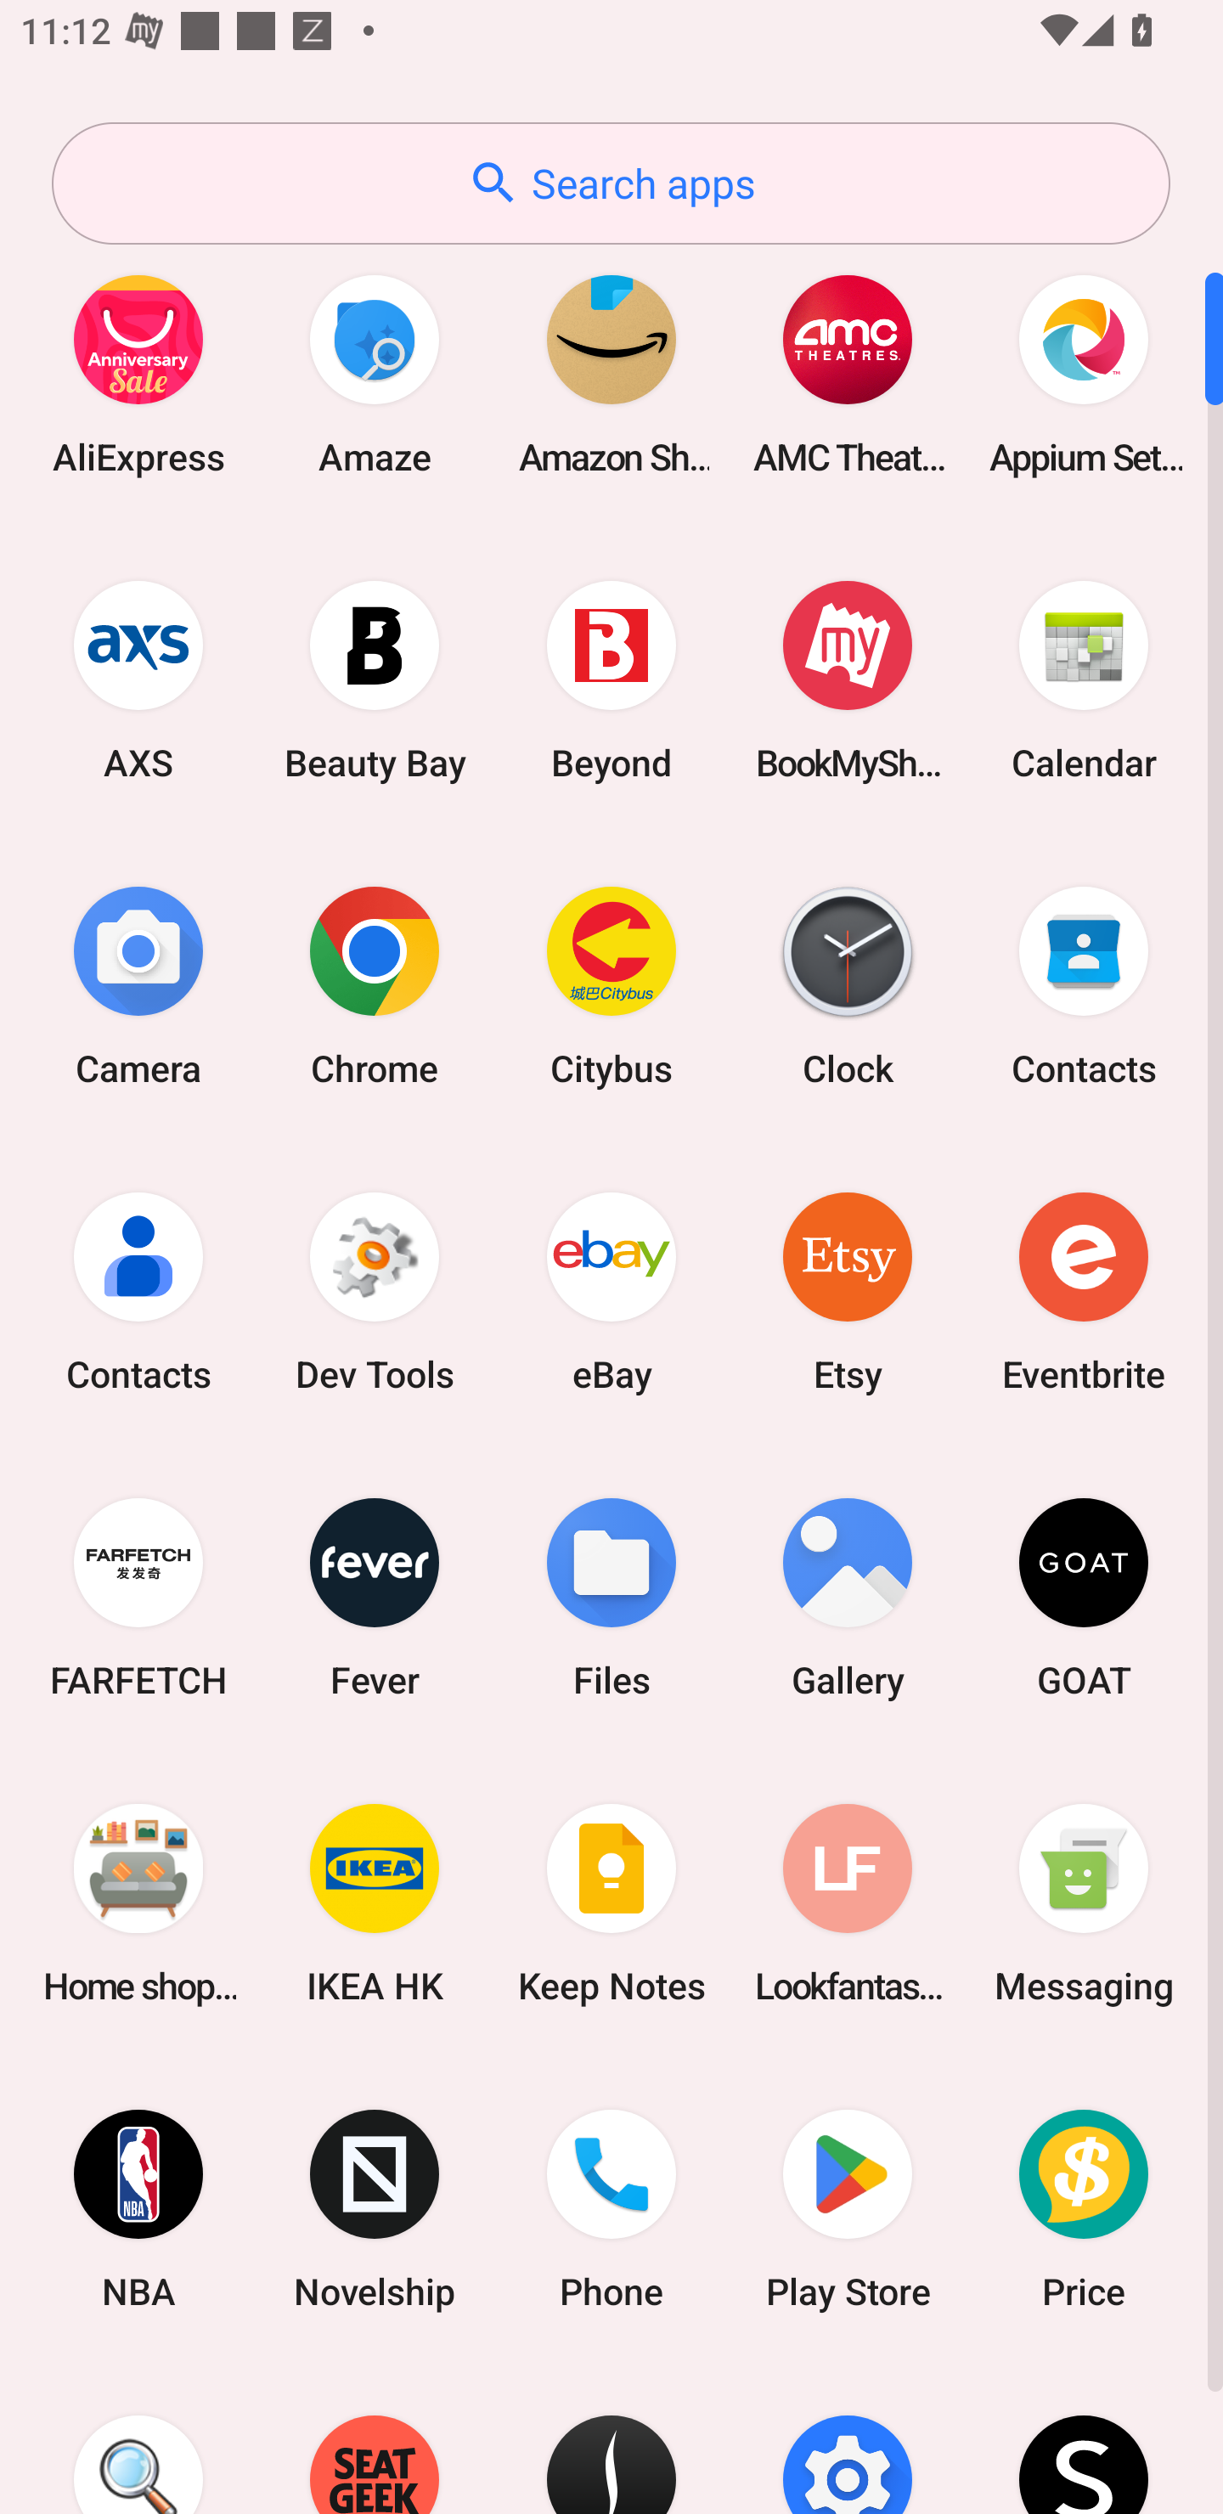  What do you see at coordinates (375, 1291) in the screenshot?
I see `Dev Tools` at bounding box center [375, 1291].